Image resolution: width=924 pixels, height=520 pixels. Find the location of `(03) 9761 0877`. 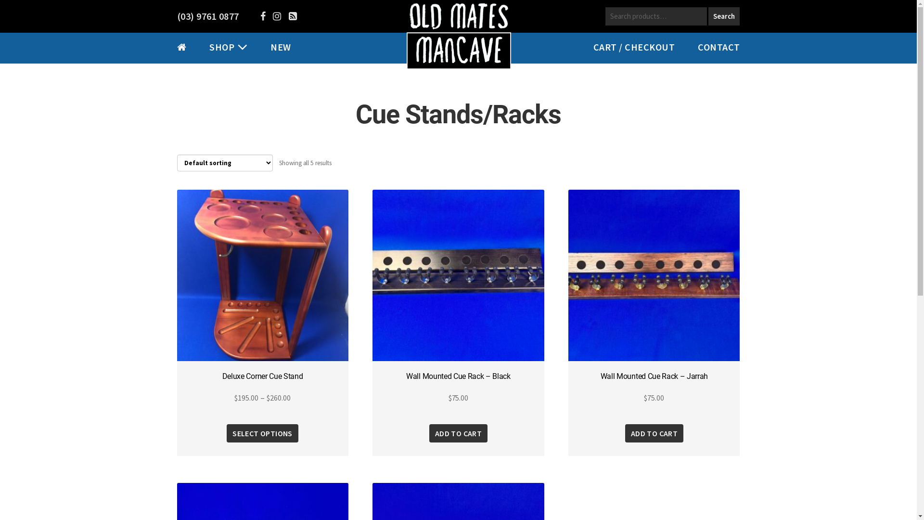

(03) 9761 0877 is located at coordinates (208, 16).